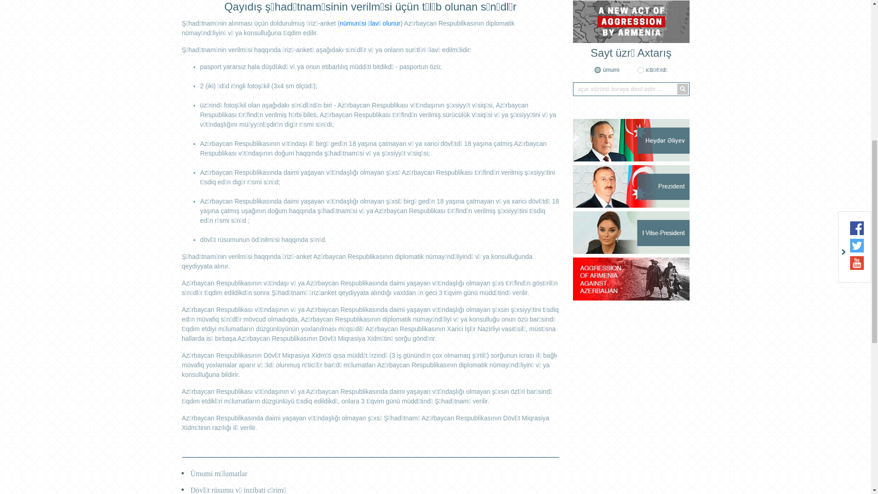 The width and height of the screenshot is (878, 494). I want to click on RU, so click(653, 67).